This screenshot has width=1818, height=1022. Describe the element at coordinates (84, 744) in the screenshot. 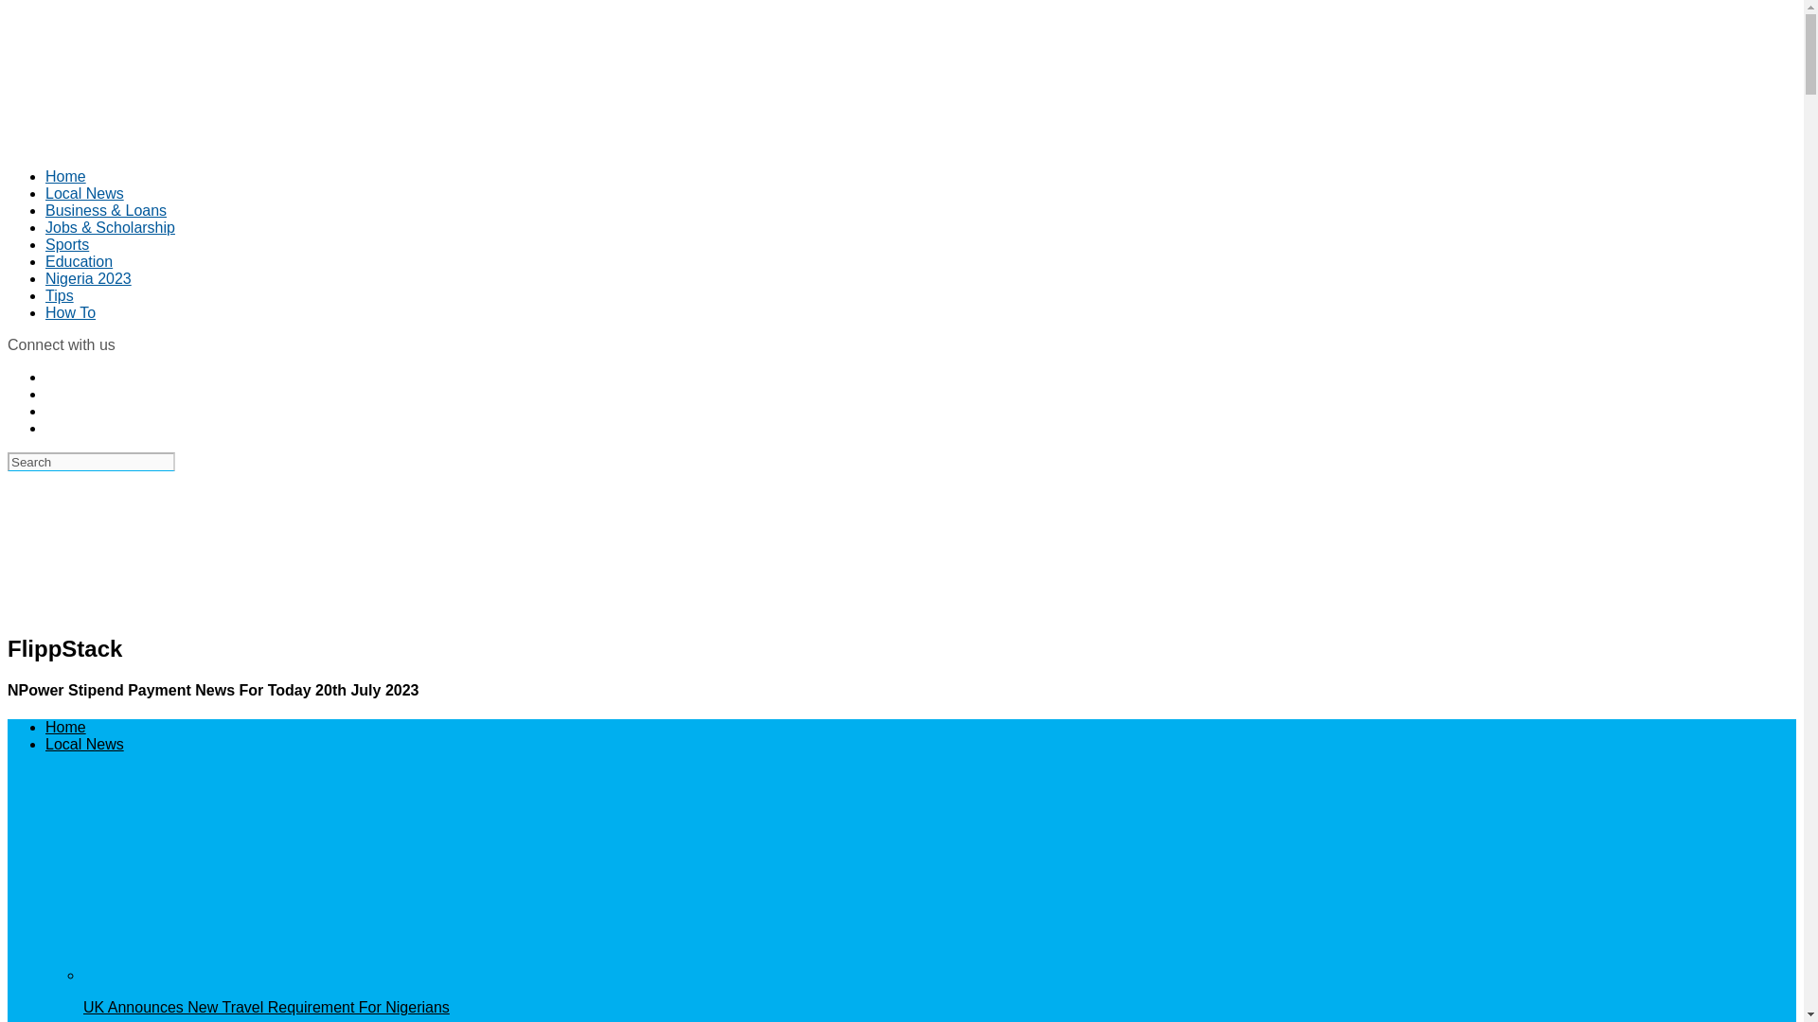

I see `Local News` at that location.